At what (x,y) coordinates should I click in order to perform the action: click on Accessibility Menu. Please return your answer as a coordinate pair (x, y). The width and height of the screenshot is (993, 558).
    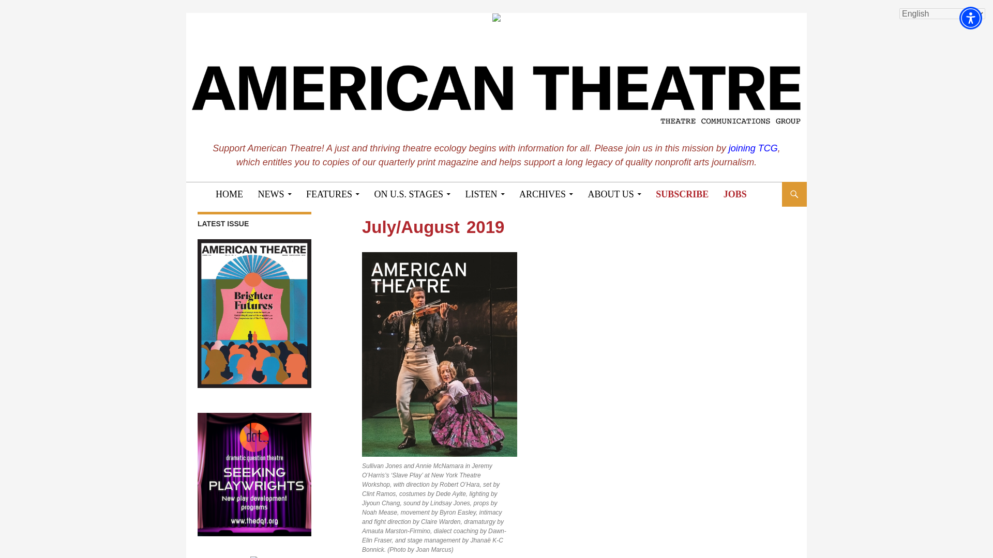
    Looking at the image, I should click on (970, 18).